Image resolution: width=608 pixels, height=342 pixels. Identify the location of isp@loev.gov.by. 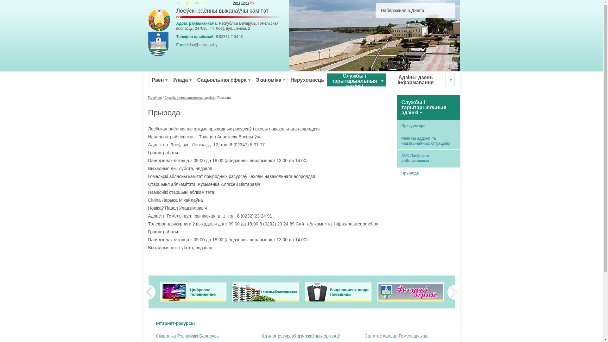
(204, 45).